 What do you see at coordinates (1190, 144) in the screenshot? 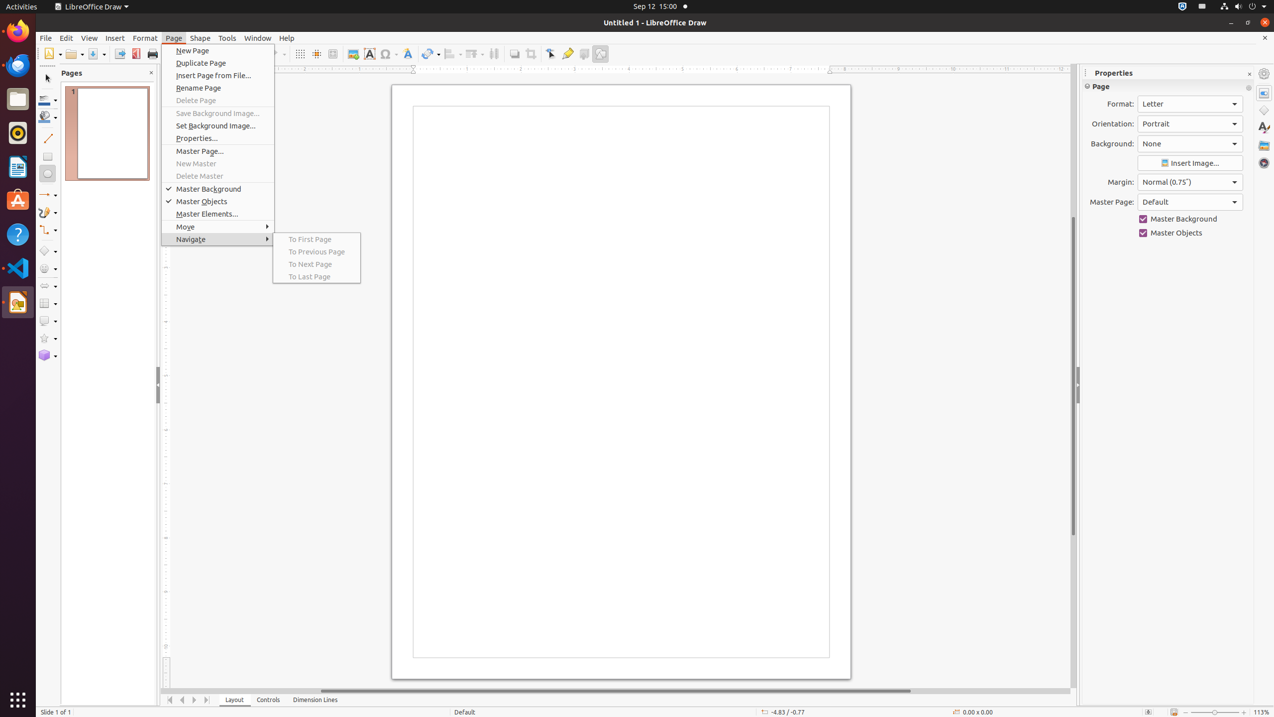
I see `Background:` at bounding box center [1190, 144].